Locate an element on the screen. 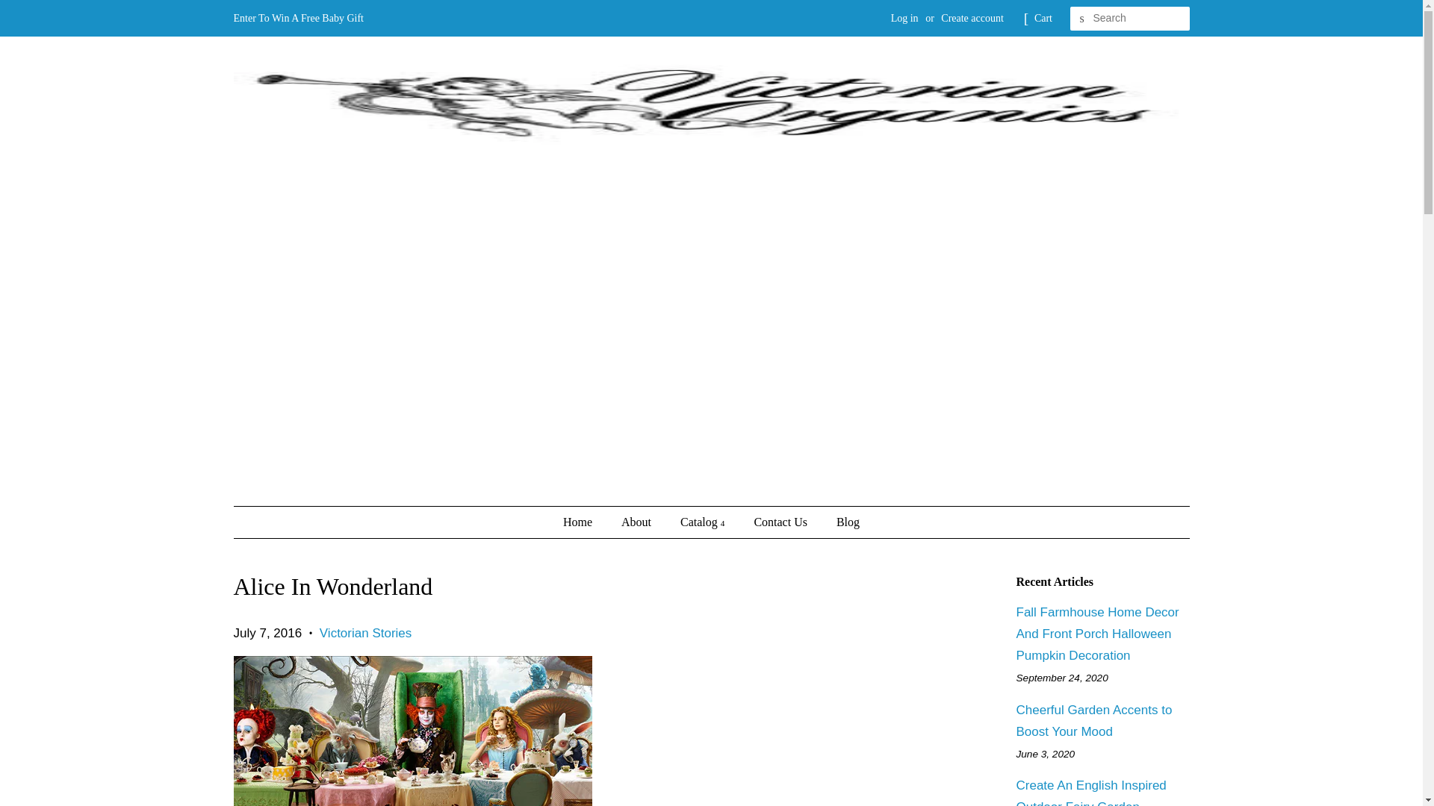  Enter To Win A Free Baby Gift is located at coordinates (297, 18).